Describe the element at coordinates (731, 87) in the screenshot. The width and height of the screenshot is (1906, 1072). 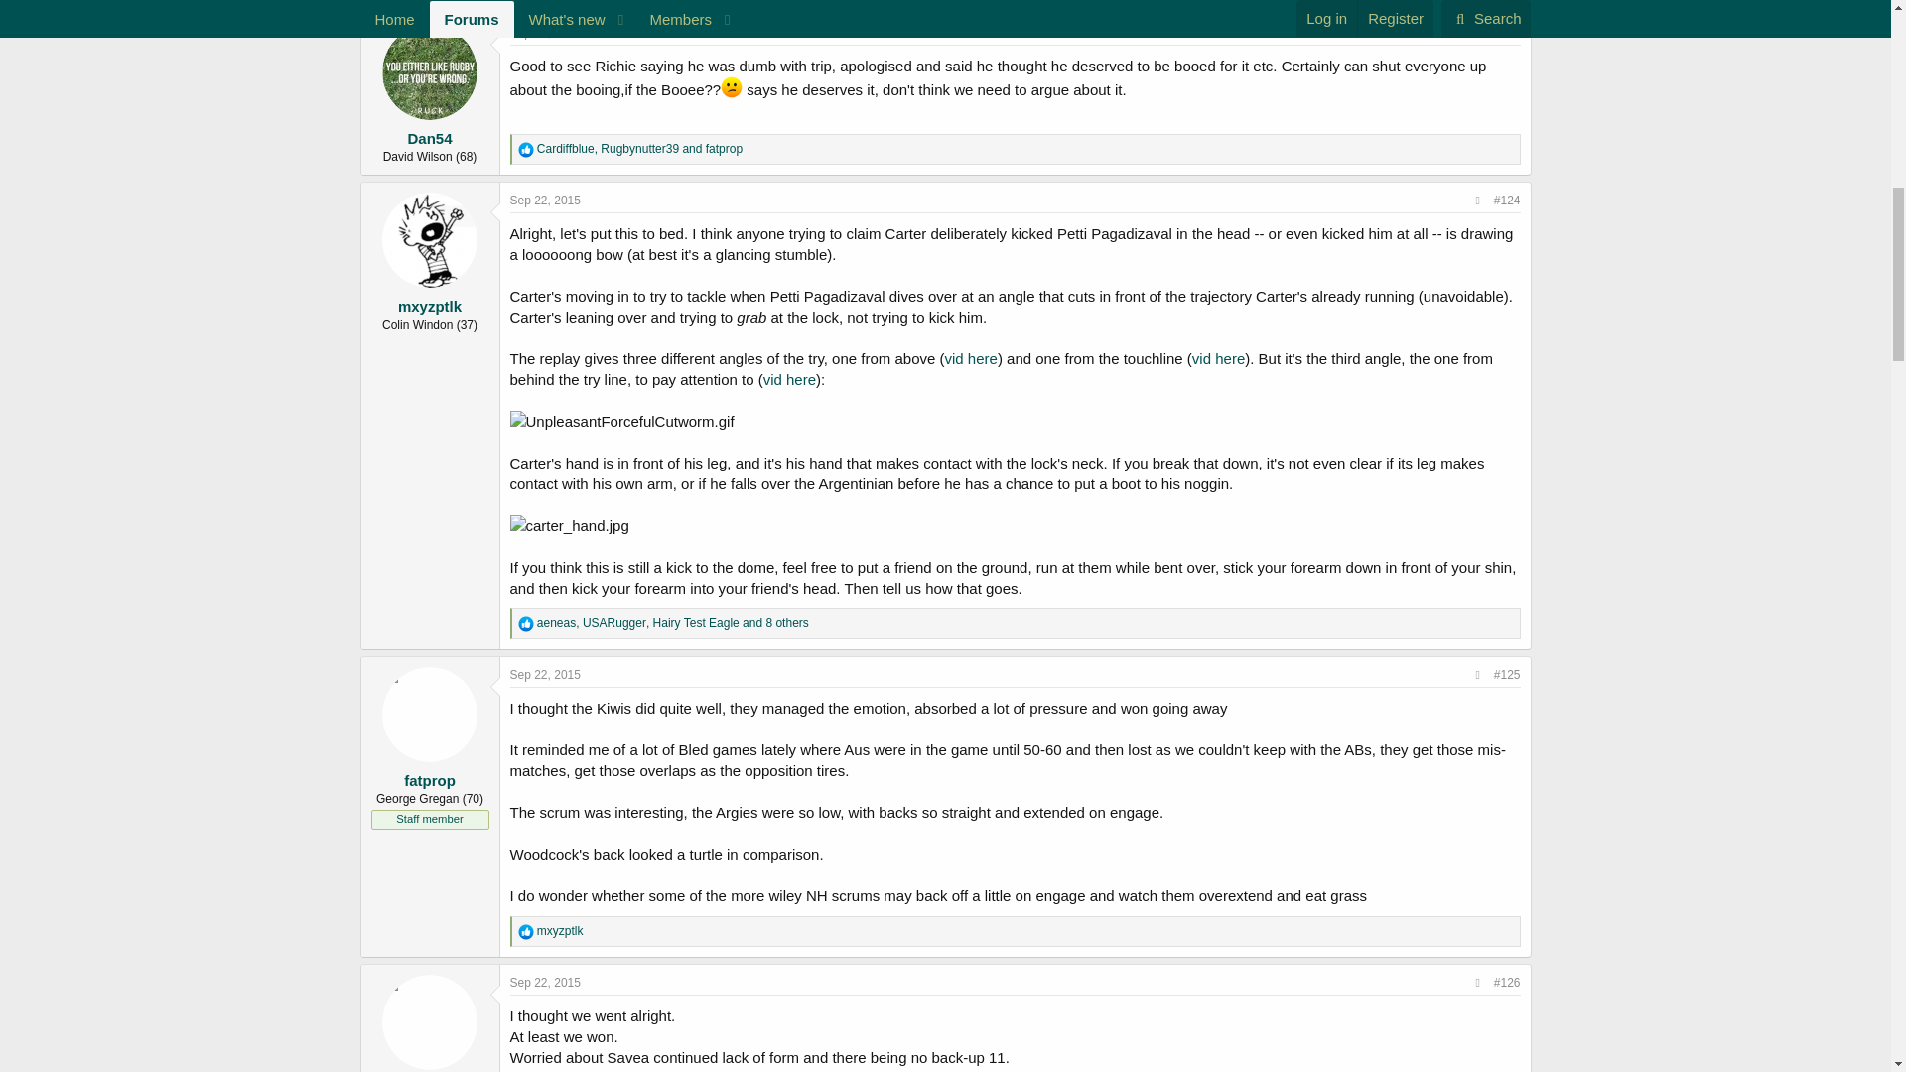
I see `Confused    :confused:` at that location.